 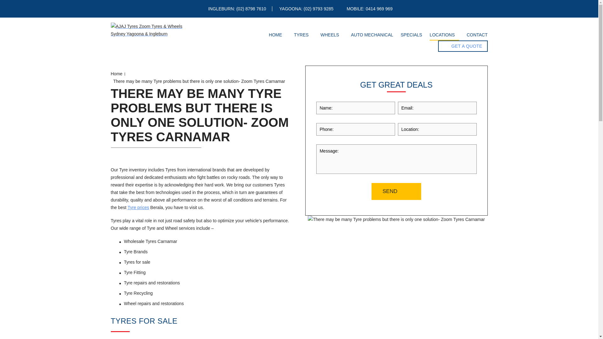 What do you see at coordinates (278, 35) in the screenshot?
I see `HOME` at bounding box center [278, 35].